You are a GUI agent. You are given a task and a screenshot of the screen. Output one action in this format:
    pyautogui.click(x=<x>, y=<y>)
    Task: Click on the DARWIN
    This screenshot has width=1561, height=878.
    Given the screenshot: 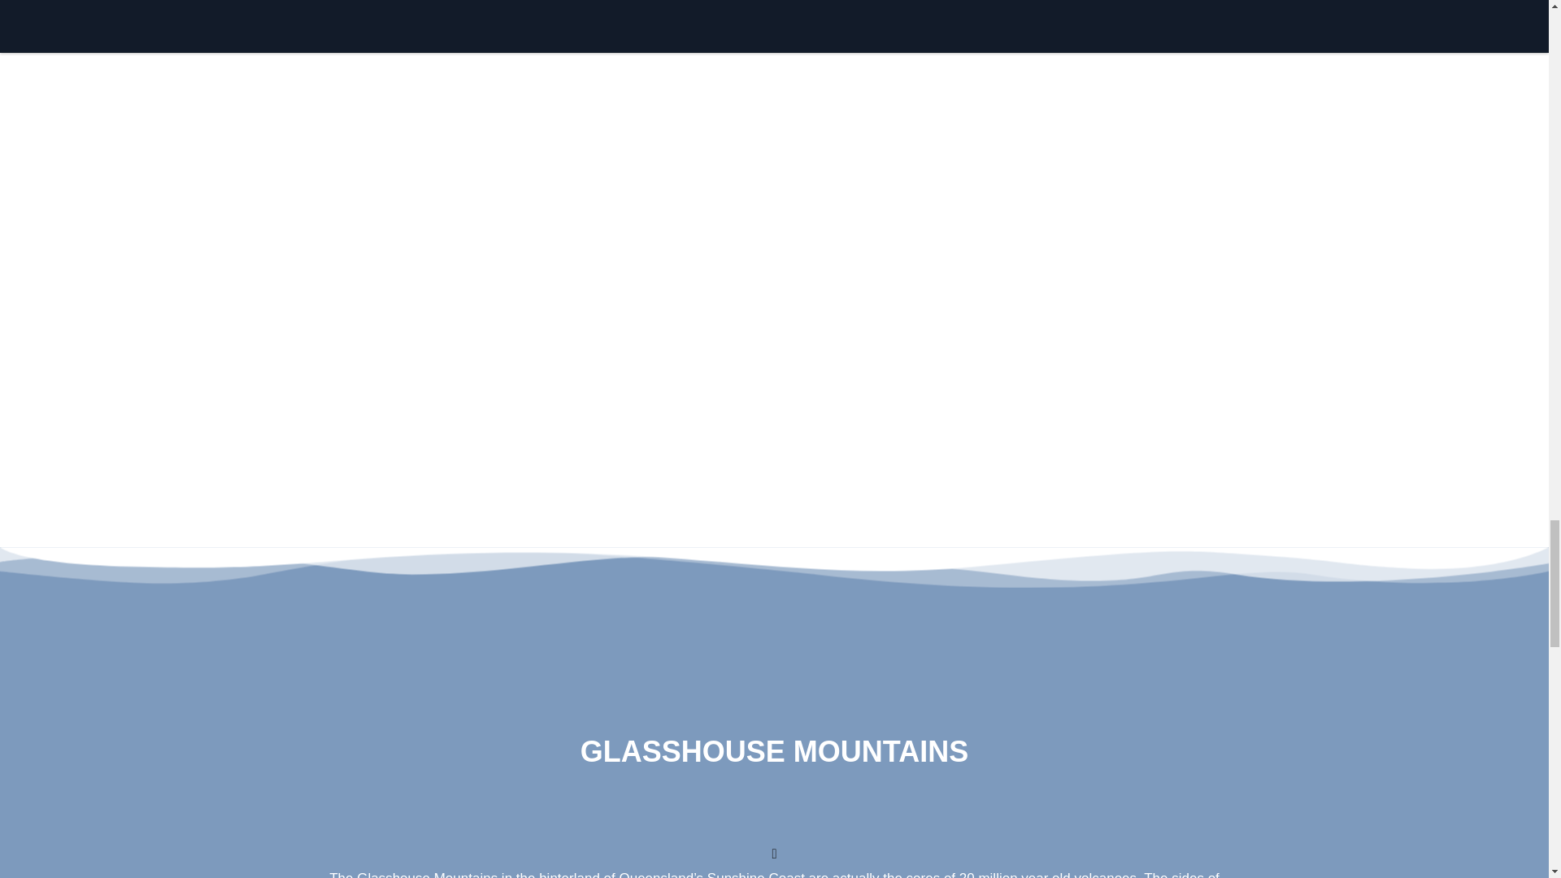 What is the action you would take?
    pyautogui.click(x=908, y=289)
    